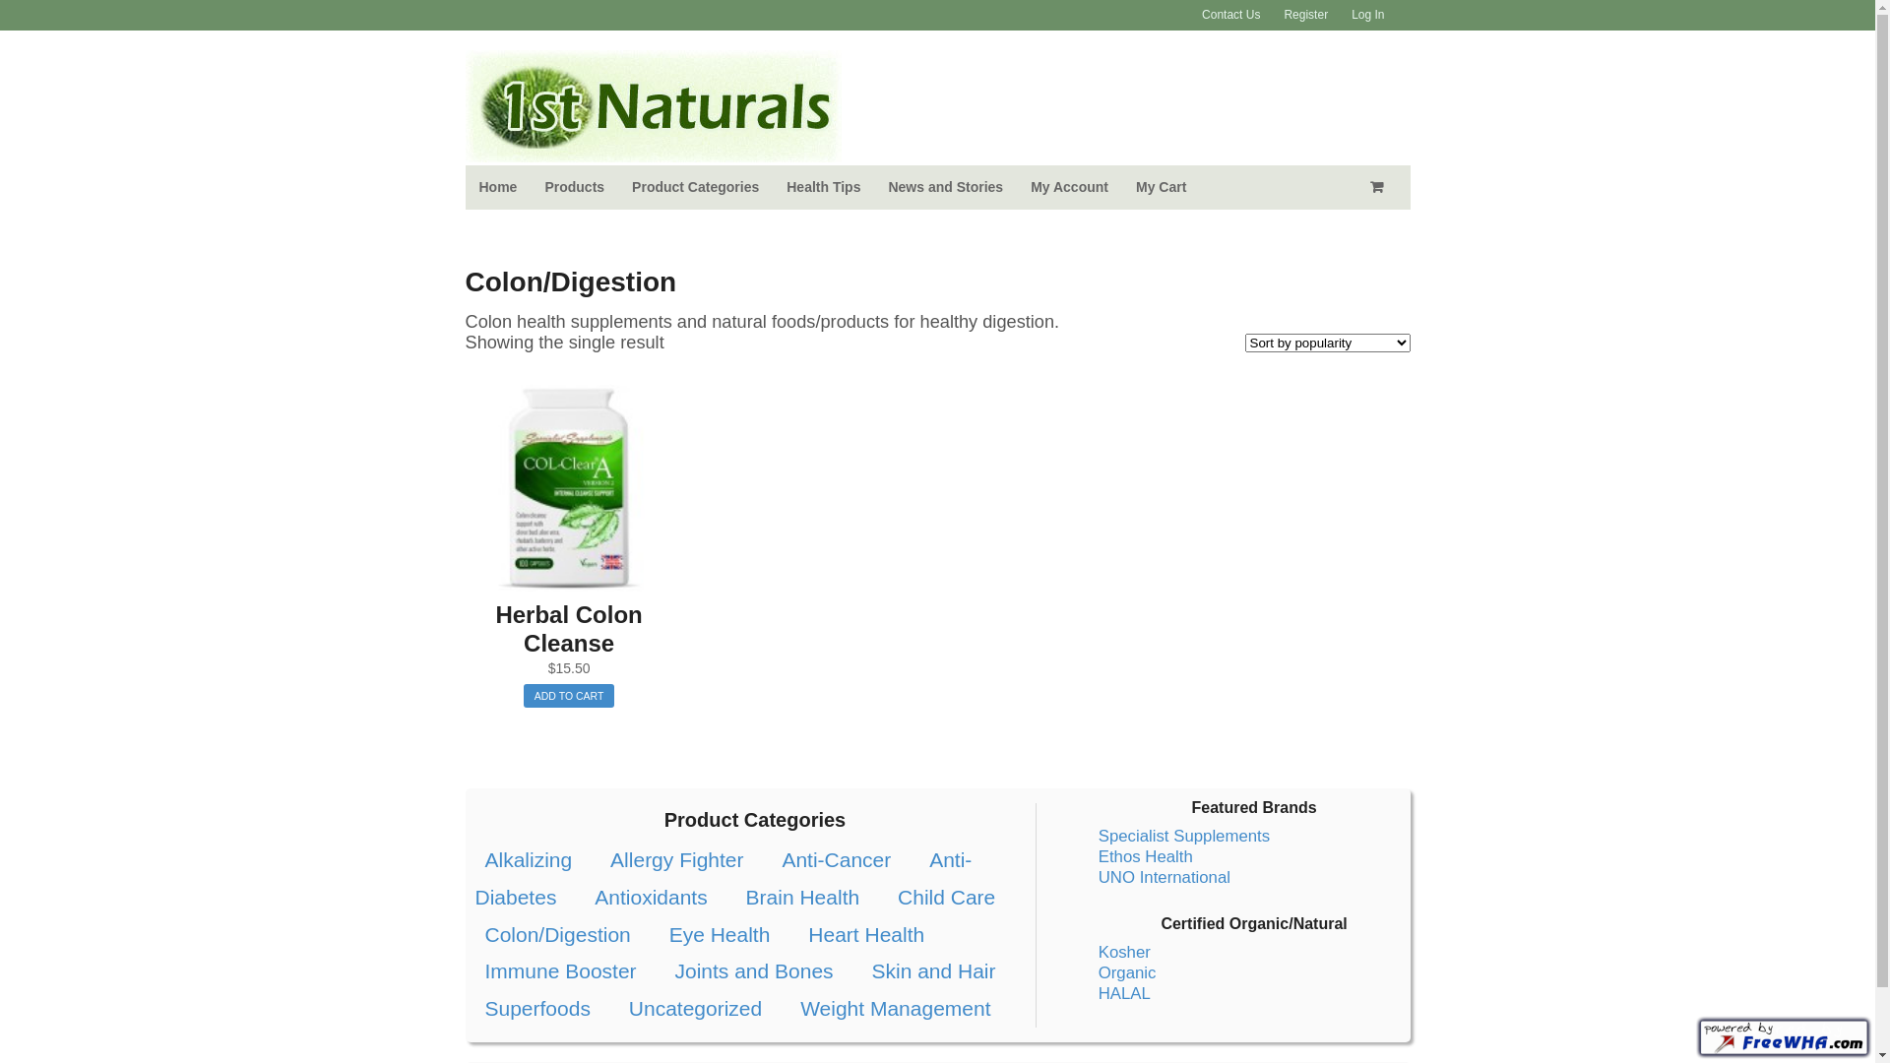 The height and width of the screenshot is (1063, 1890). I want to click on Kosher, so click(1124, 953).